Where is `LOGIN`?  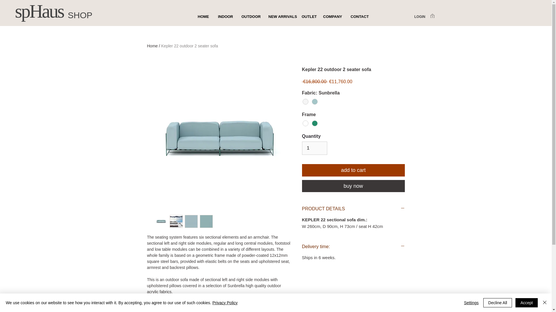 LOGIN is located at coordinates (420, 17).